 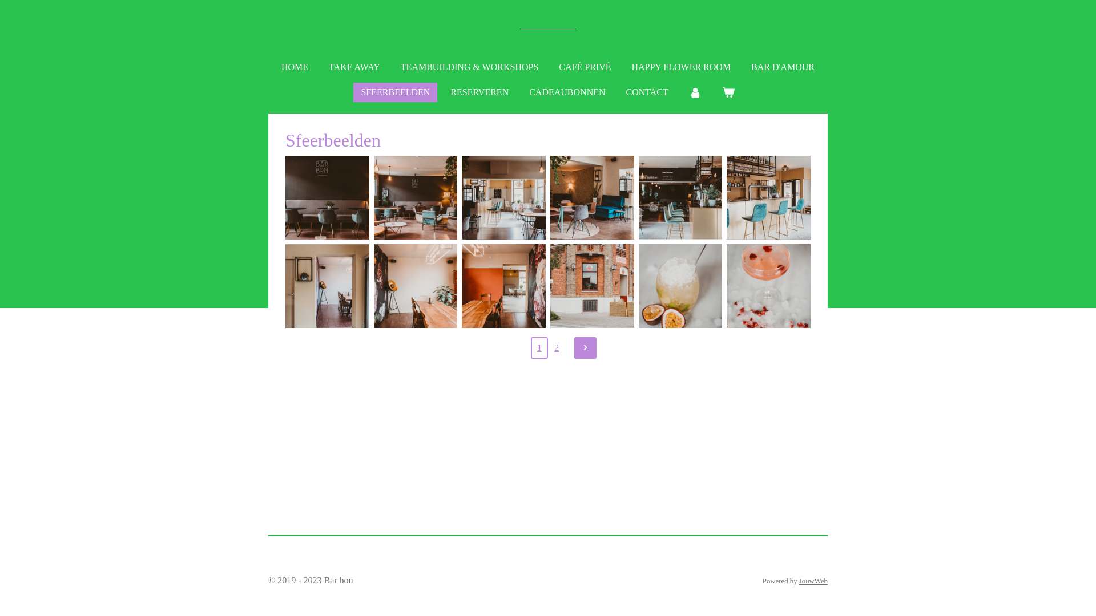 I want to click on Account, so click(x=695, y=92).